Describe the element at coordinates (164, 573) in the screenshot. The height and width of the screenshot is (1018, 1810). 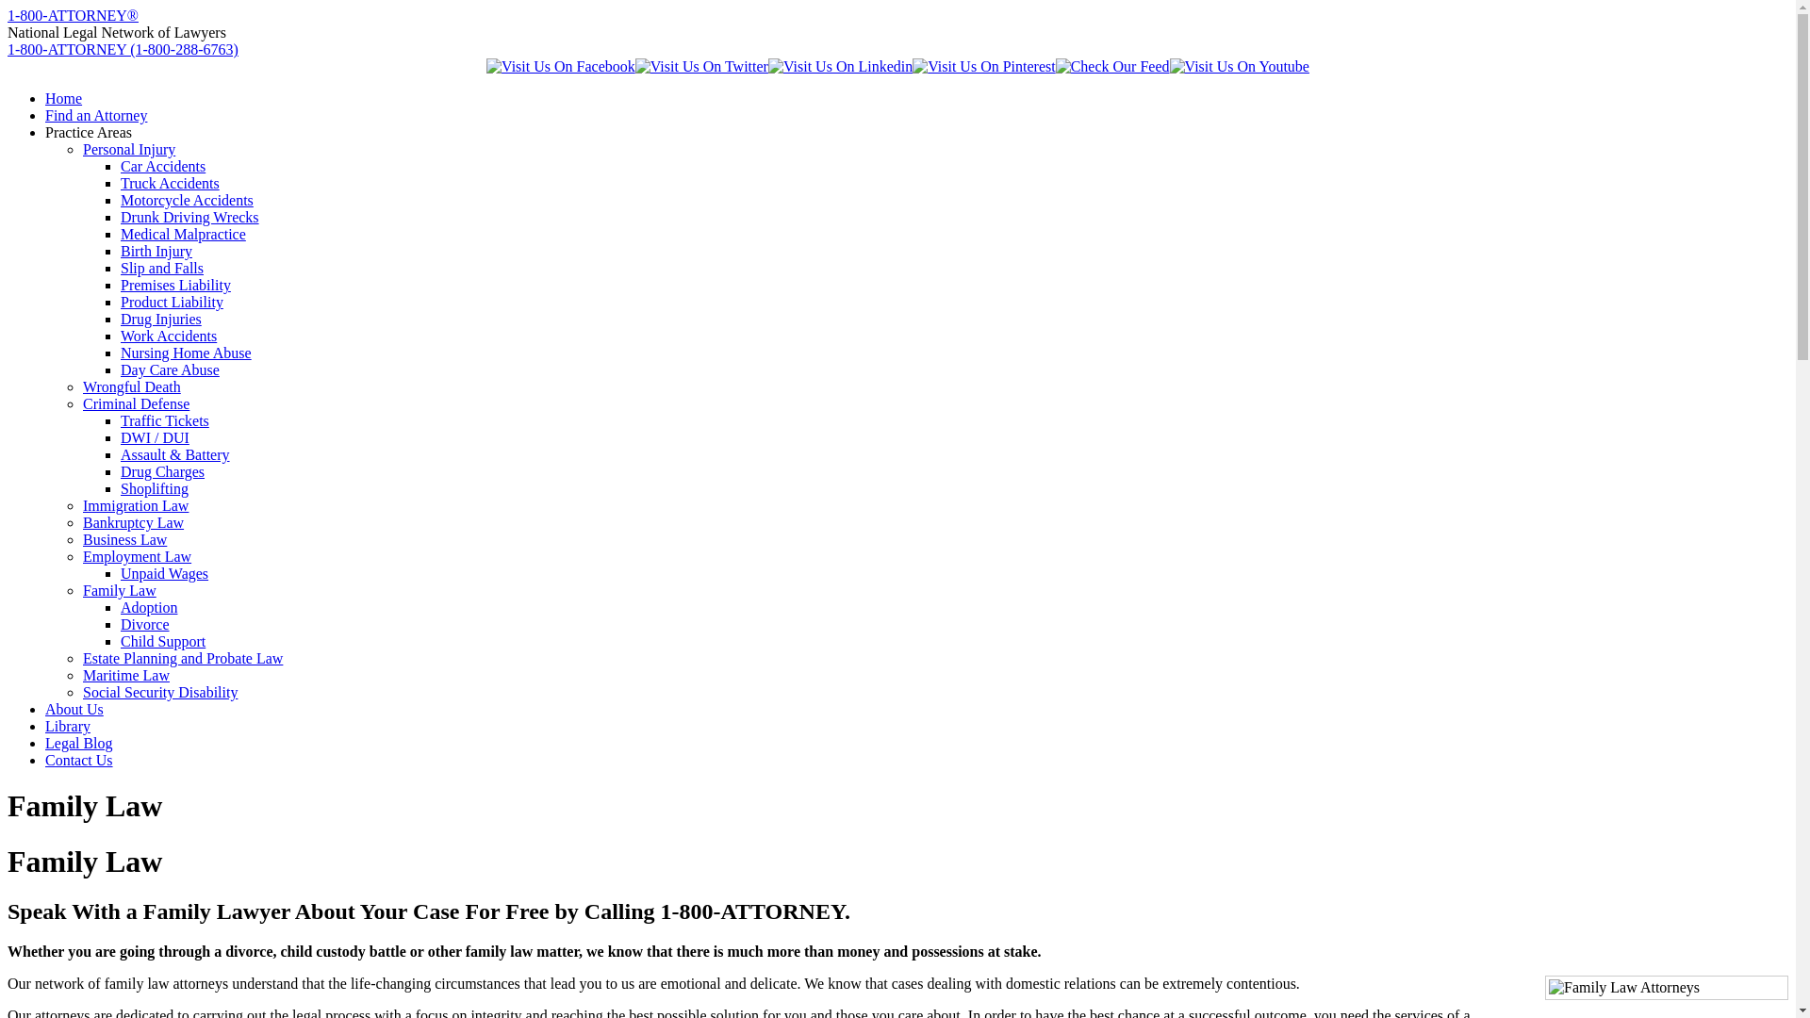
I see `Unpaid Wages` at that location.